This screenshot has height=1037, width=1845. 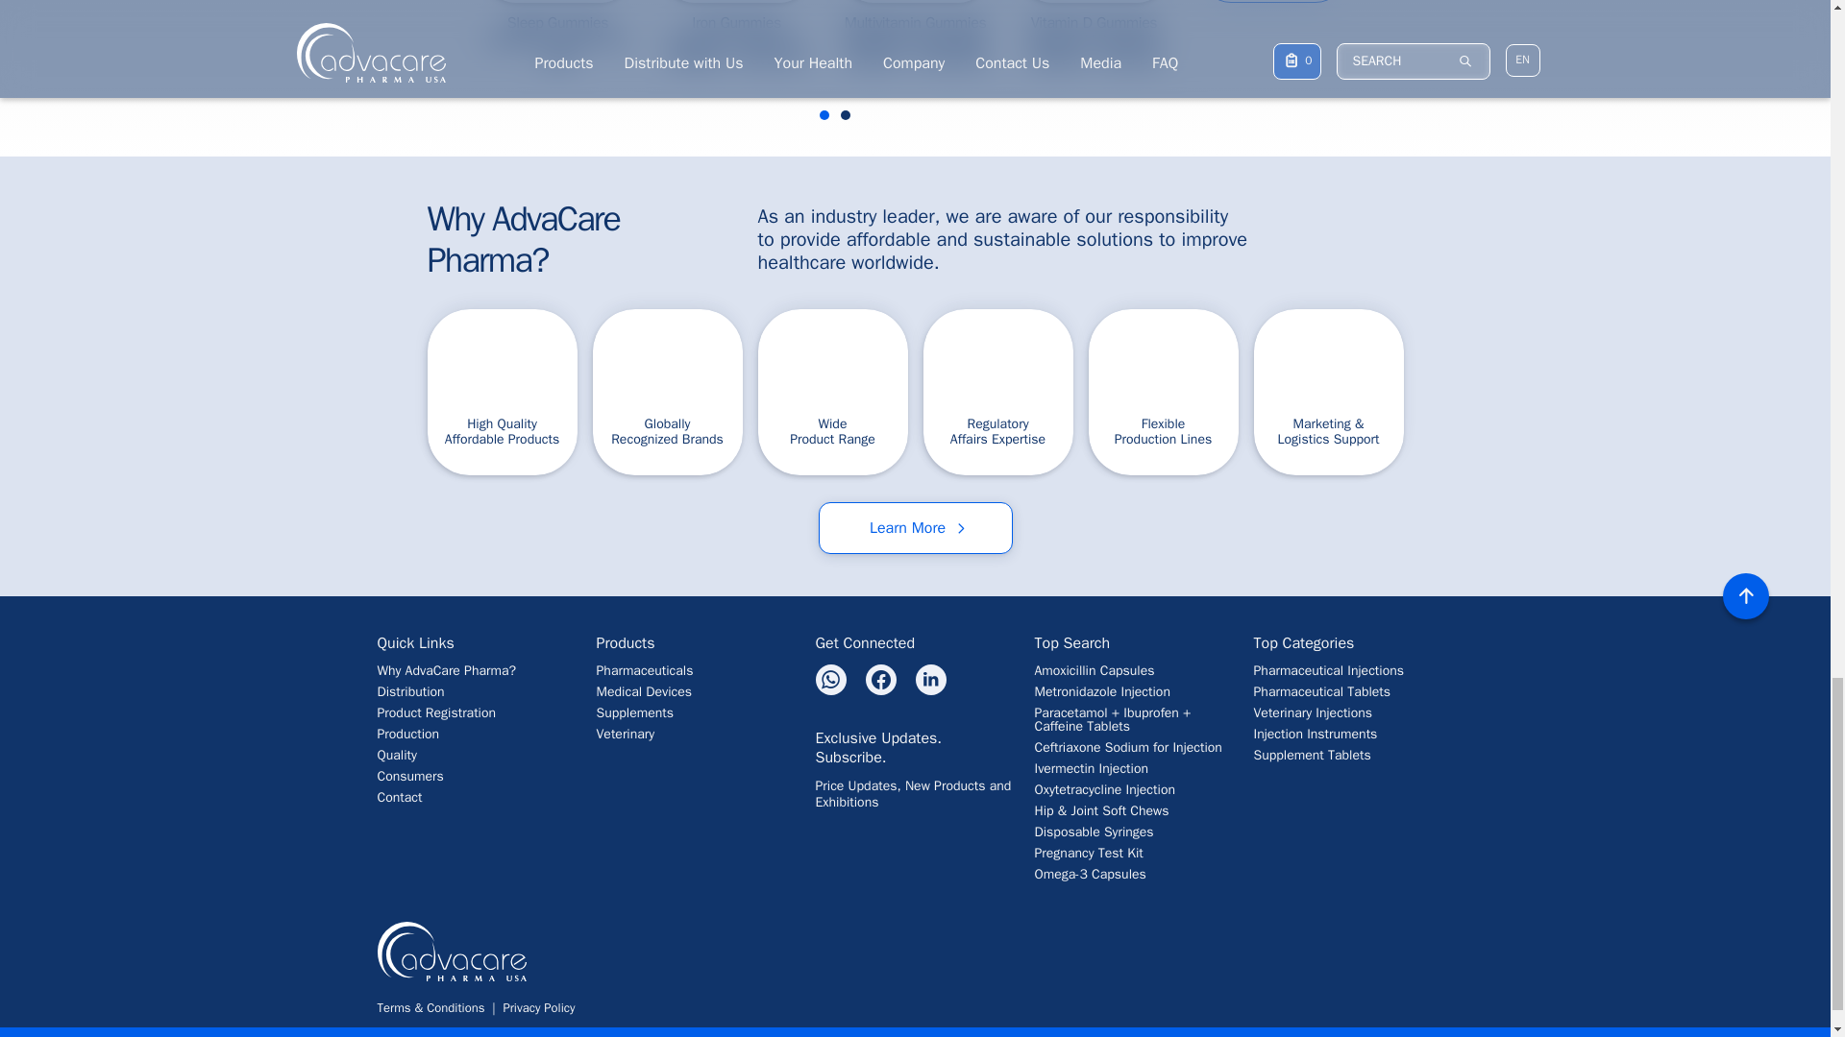 I want to click on Medical Devices, so click(x=696, y=691).